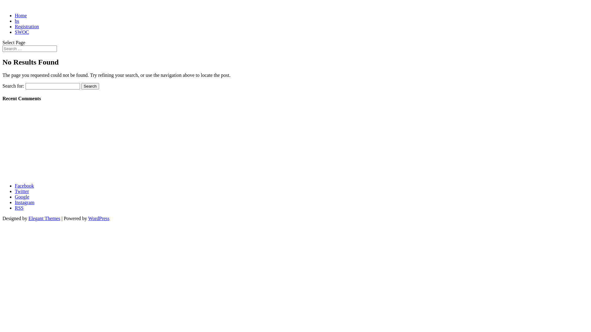 The height and width of the screenshot is (332, 591). I want to click on Comments feed, so click(30, 170).